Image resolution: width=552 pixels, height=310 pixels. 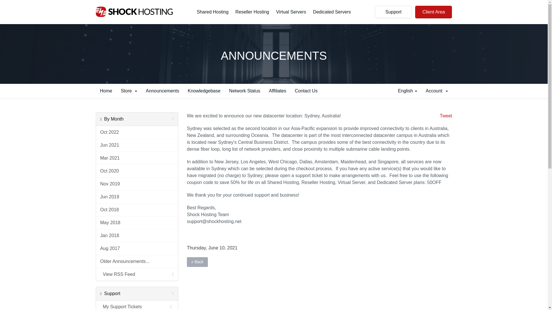 What do you see at coordinates (162, 91) in the screenshot?
I see `Announcements` at bounding box center [162, 91].